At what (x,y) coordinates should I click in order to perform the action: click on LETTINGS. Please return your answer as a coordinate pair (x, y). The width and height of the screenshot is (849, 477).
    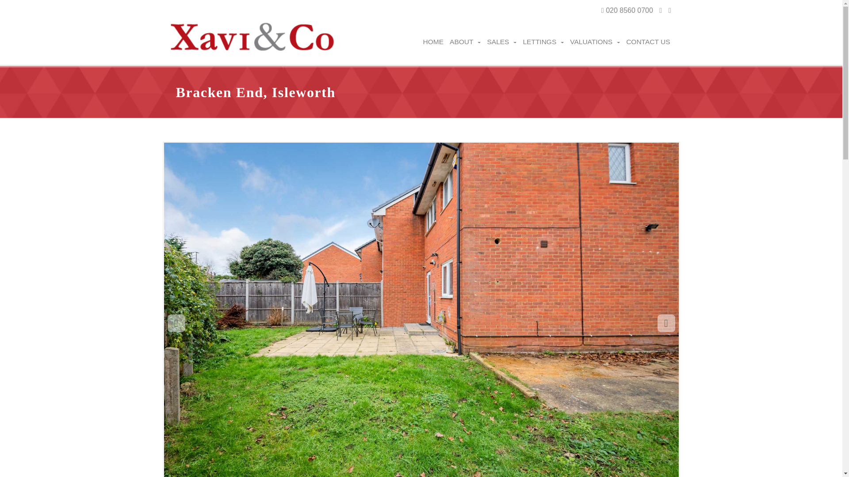
    Looking at the image, I should click on (543, 42).